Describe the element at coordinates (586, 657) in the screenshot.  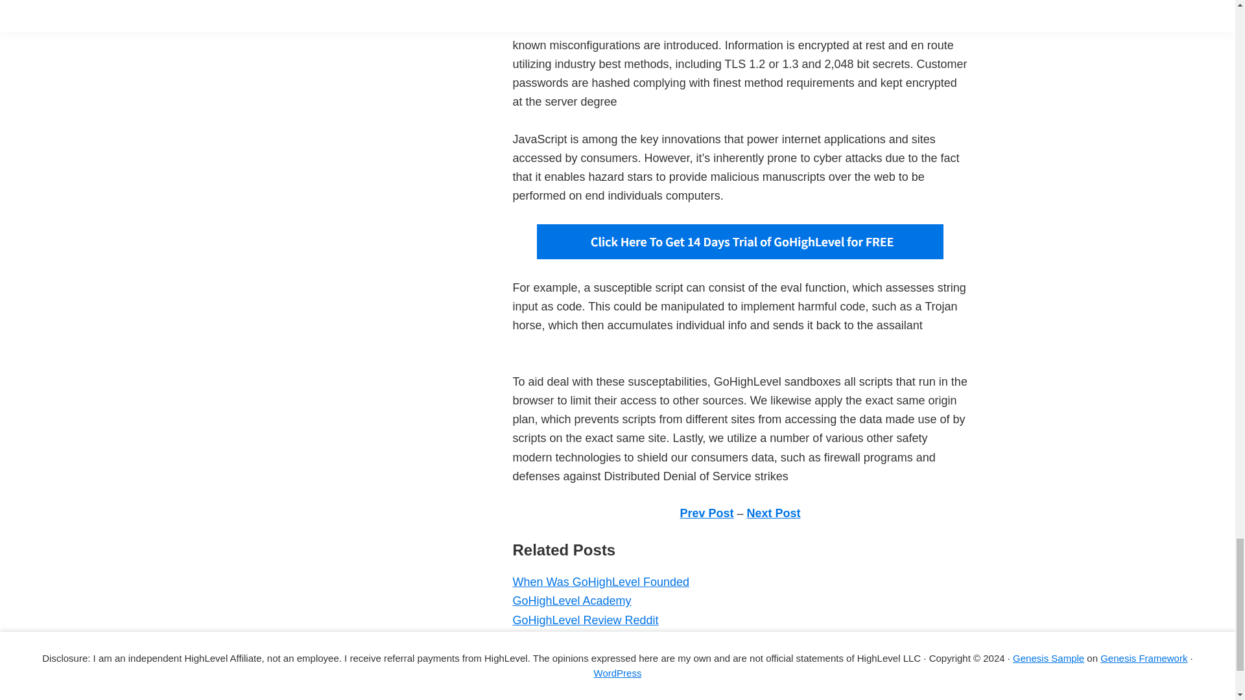
I see `GoHighLevel Custom Values` at that location.